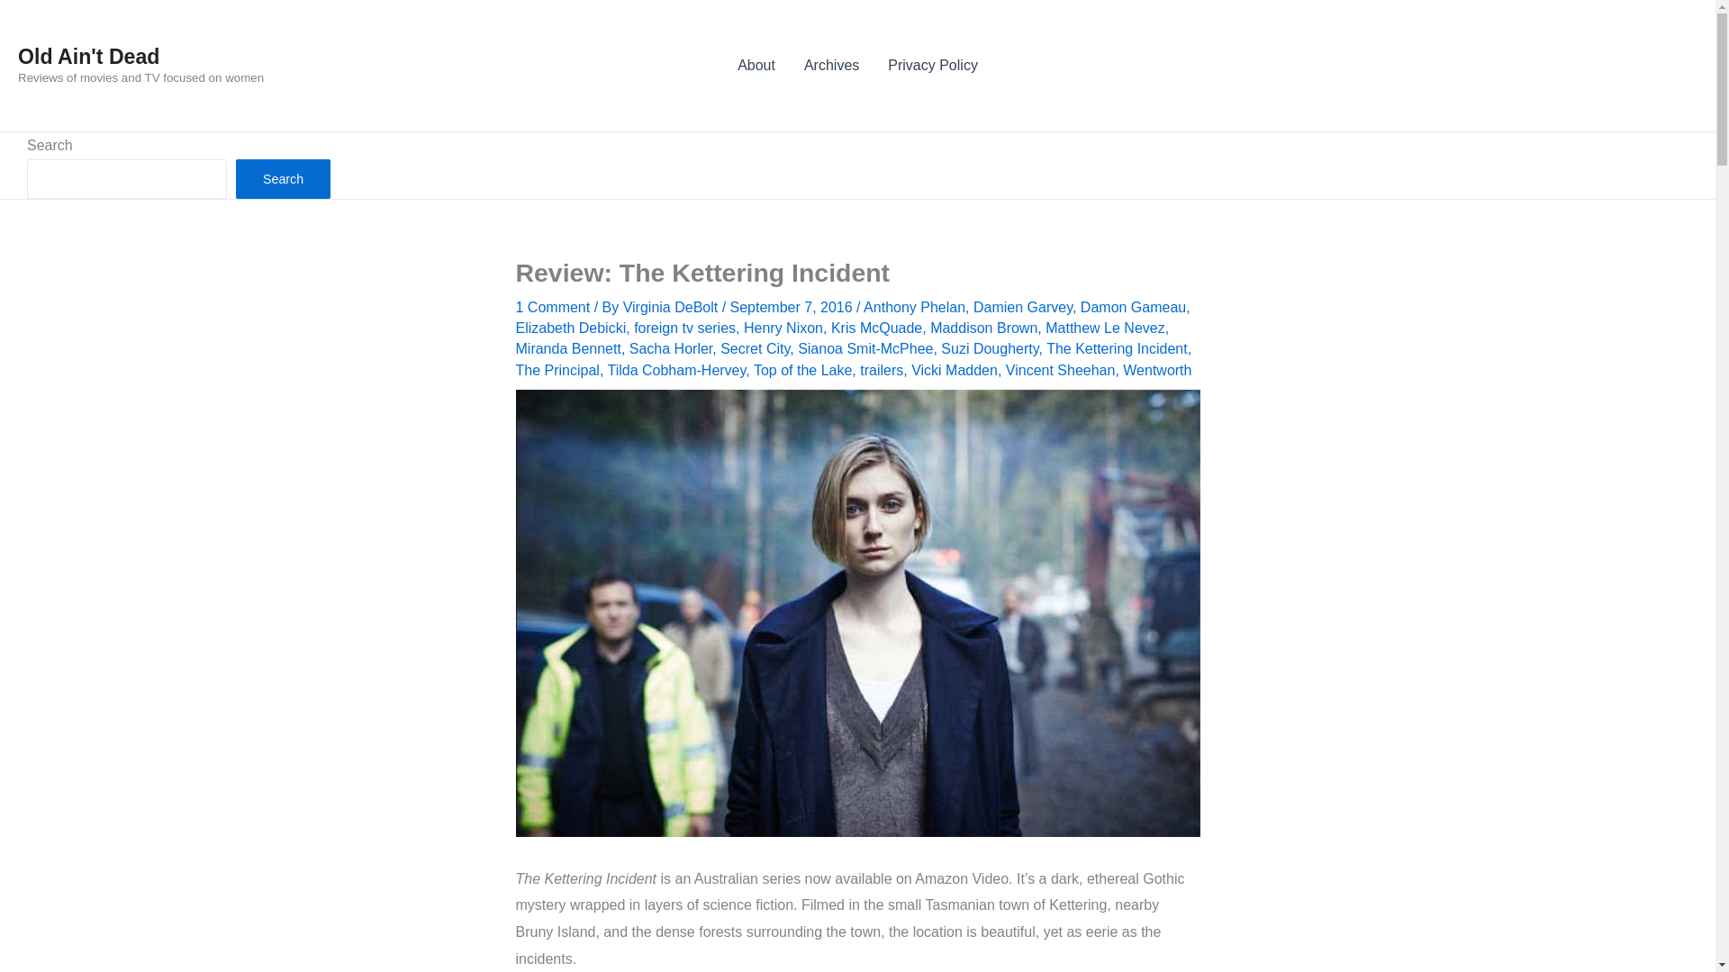 This screenshot has width=1729, height=972. I want to click on foreign tv series, so click(684, 328).